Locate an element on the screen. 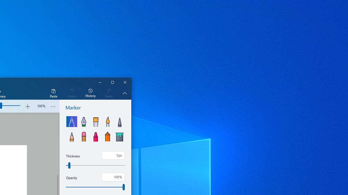 This screenshot has height=195, width=348. Vertical Large Decrease is located at coordinates (57, 144).